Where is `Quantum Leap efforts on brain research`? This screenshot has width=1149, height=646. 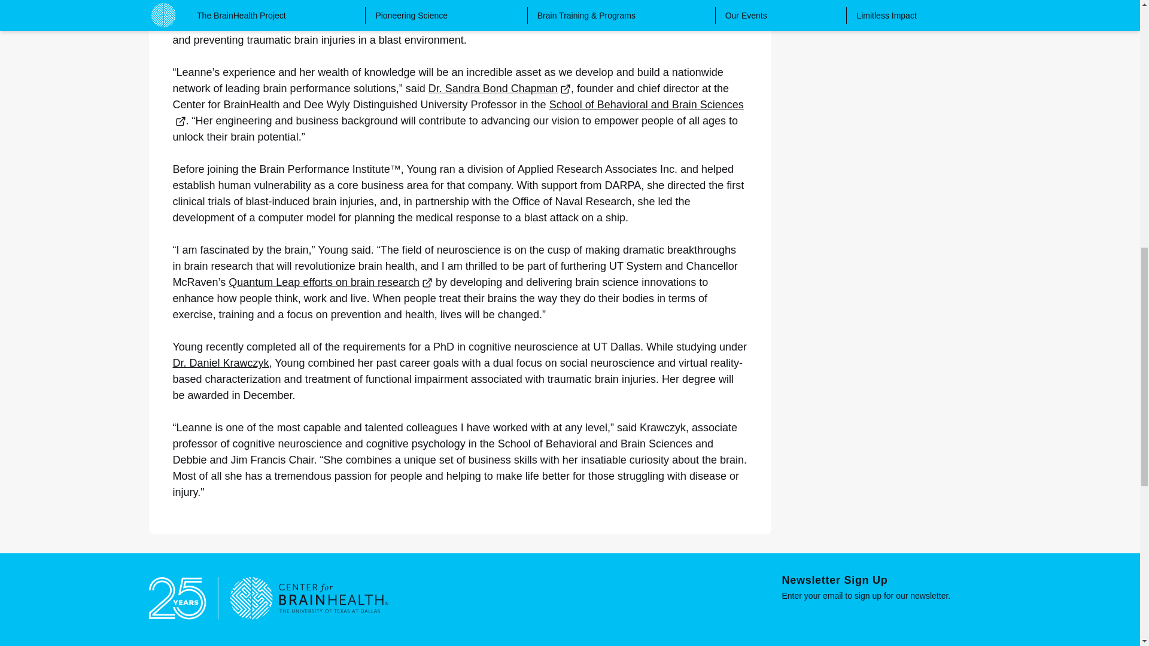 Quantum Leap efforts on brain research is located at coordinates (330, 282).